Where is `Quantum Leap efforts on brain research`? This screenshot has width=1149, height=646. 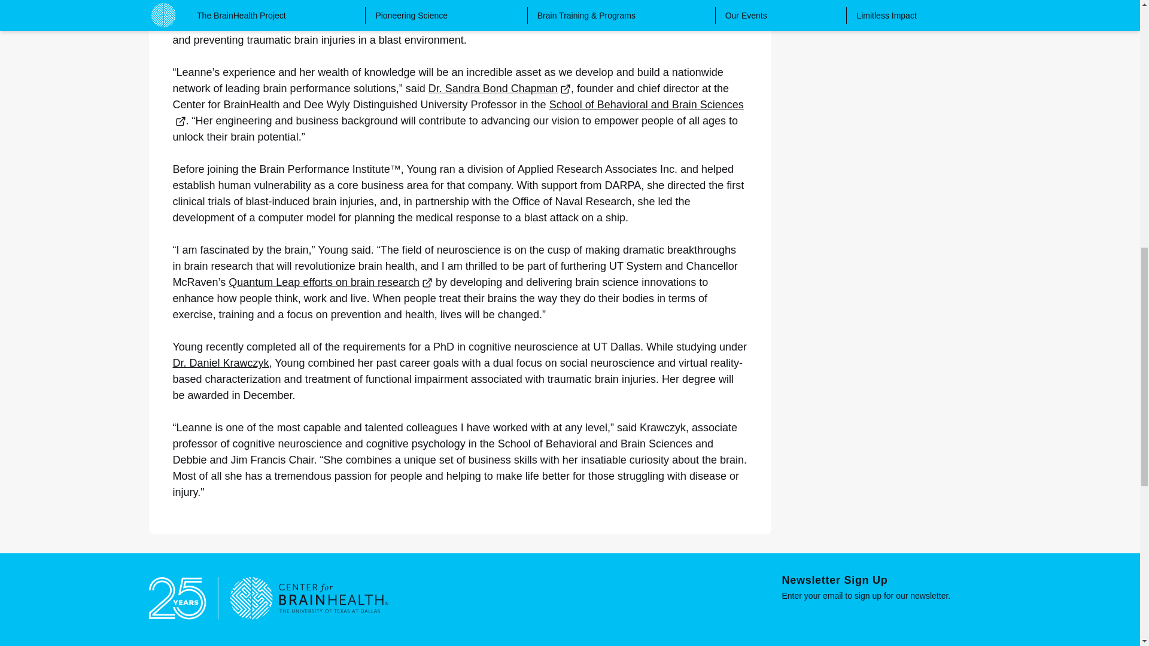 Quantum Leap efforts on brain research is located at coordinates (330, 282).